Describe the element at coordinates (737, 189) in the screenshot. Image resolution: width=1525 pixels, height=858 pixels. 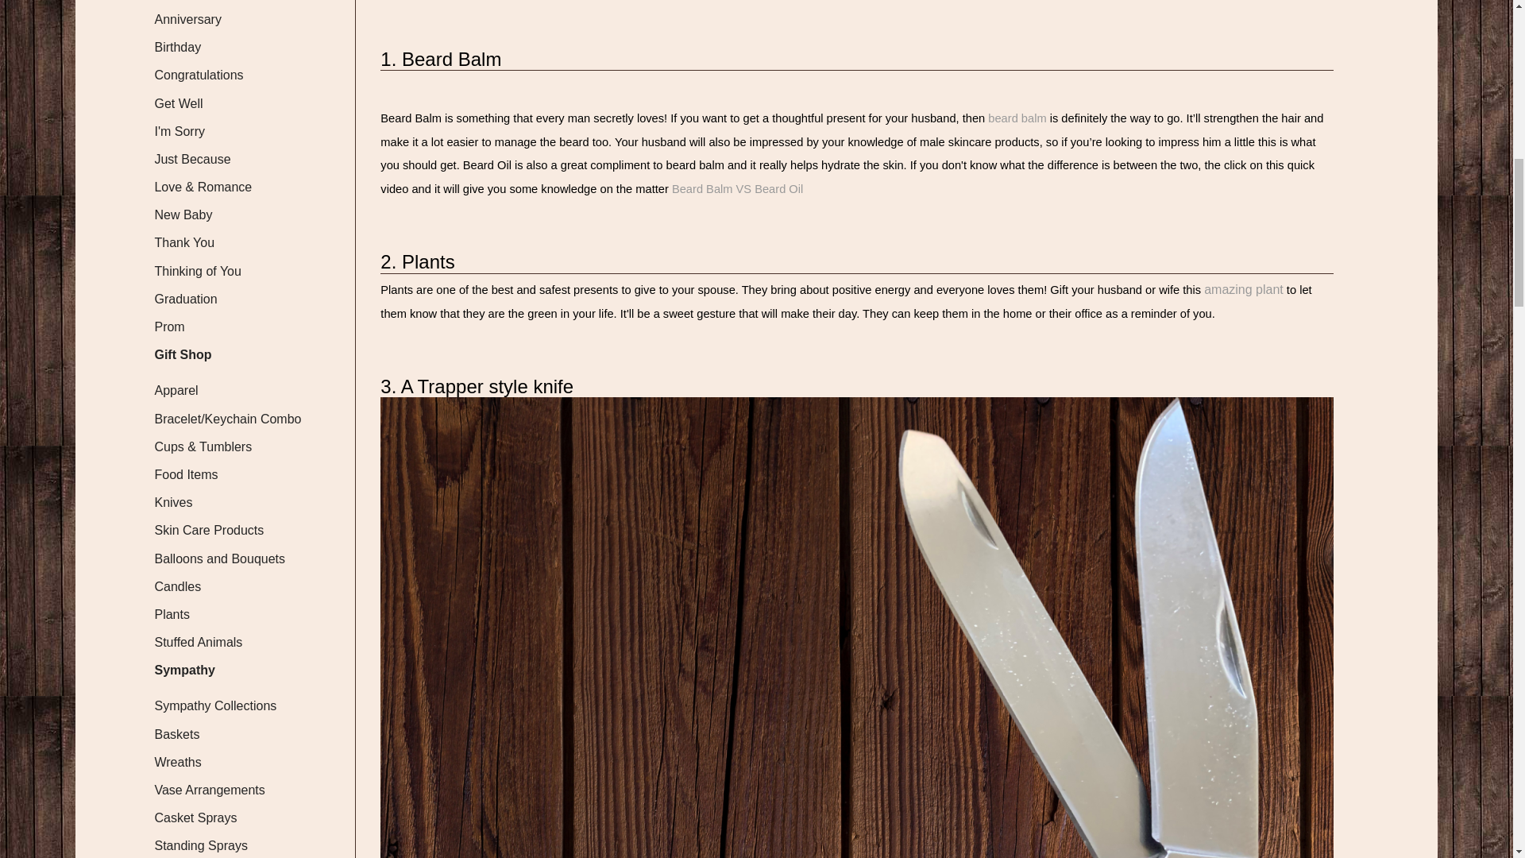
I see `Beard Balm VS Beard Oil` at that location.